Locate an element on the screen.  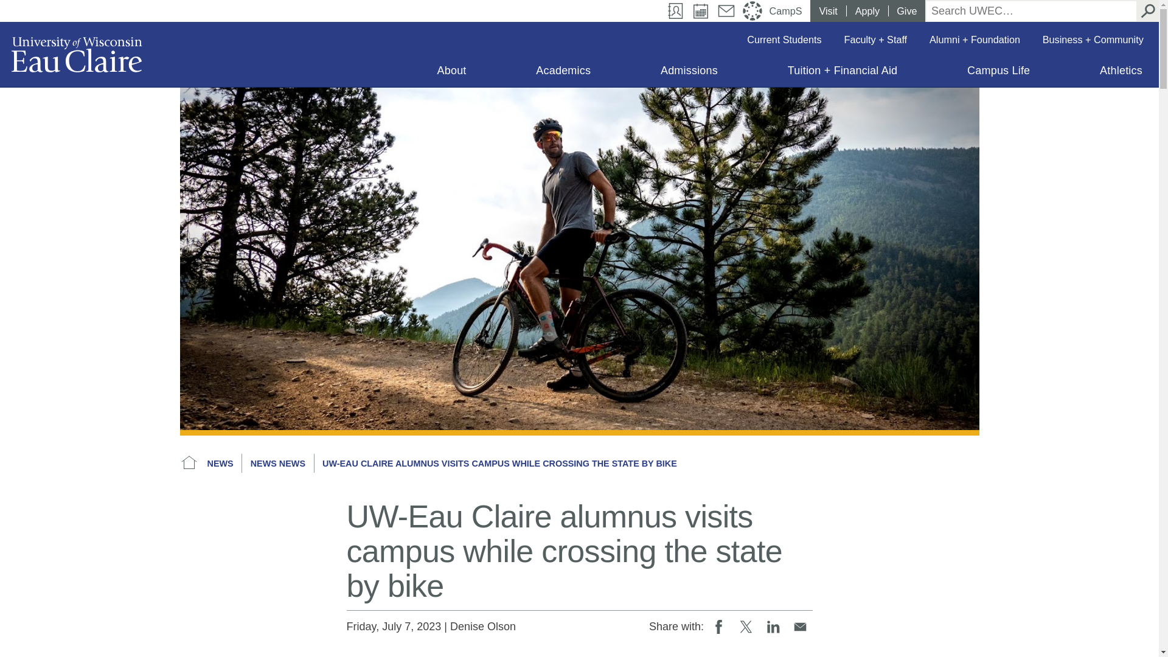
Directory is located at coordinates (676, 11).